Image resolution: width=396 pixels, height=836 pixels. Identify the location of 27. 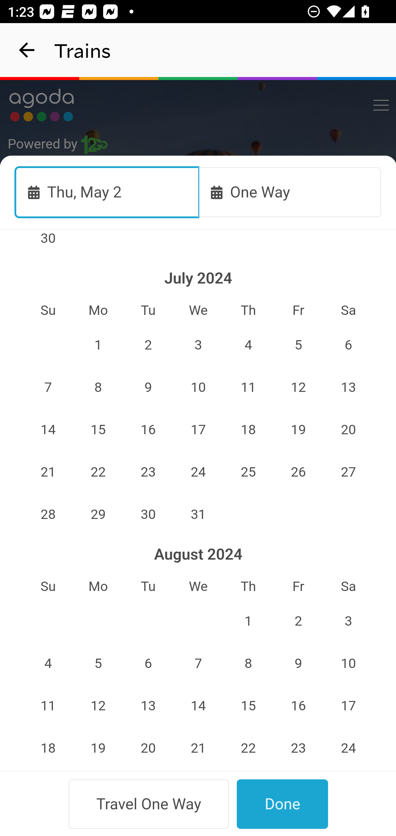
(349, 472).